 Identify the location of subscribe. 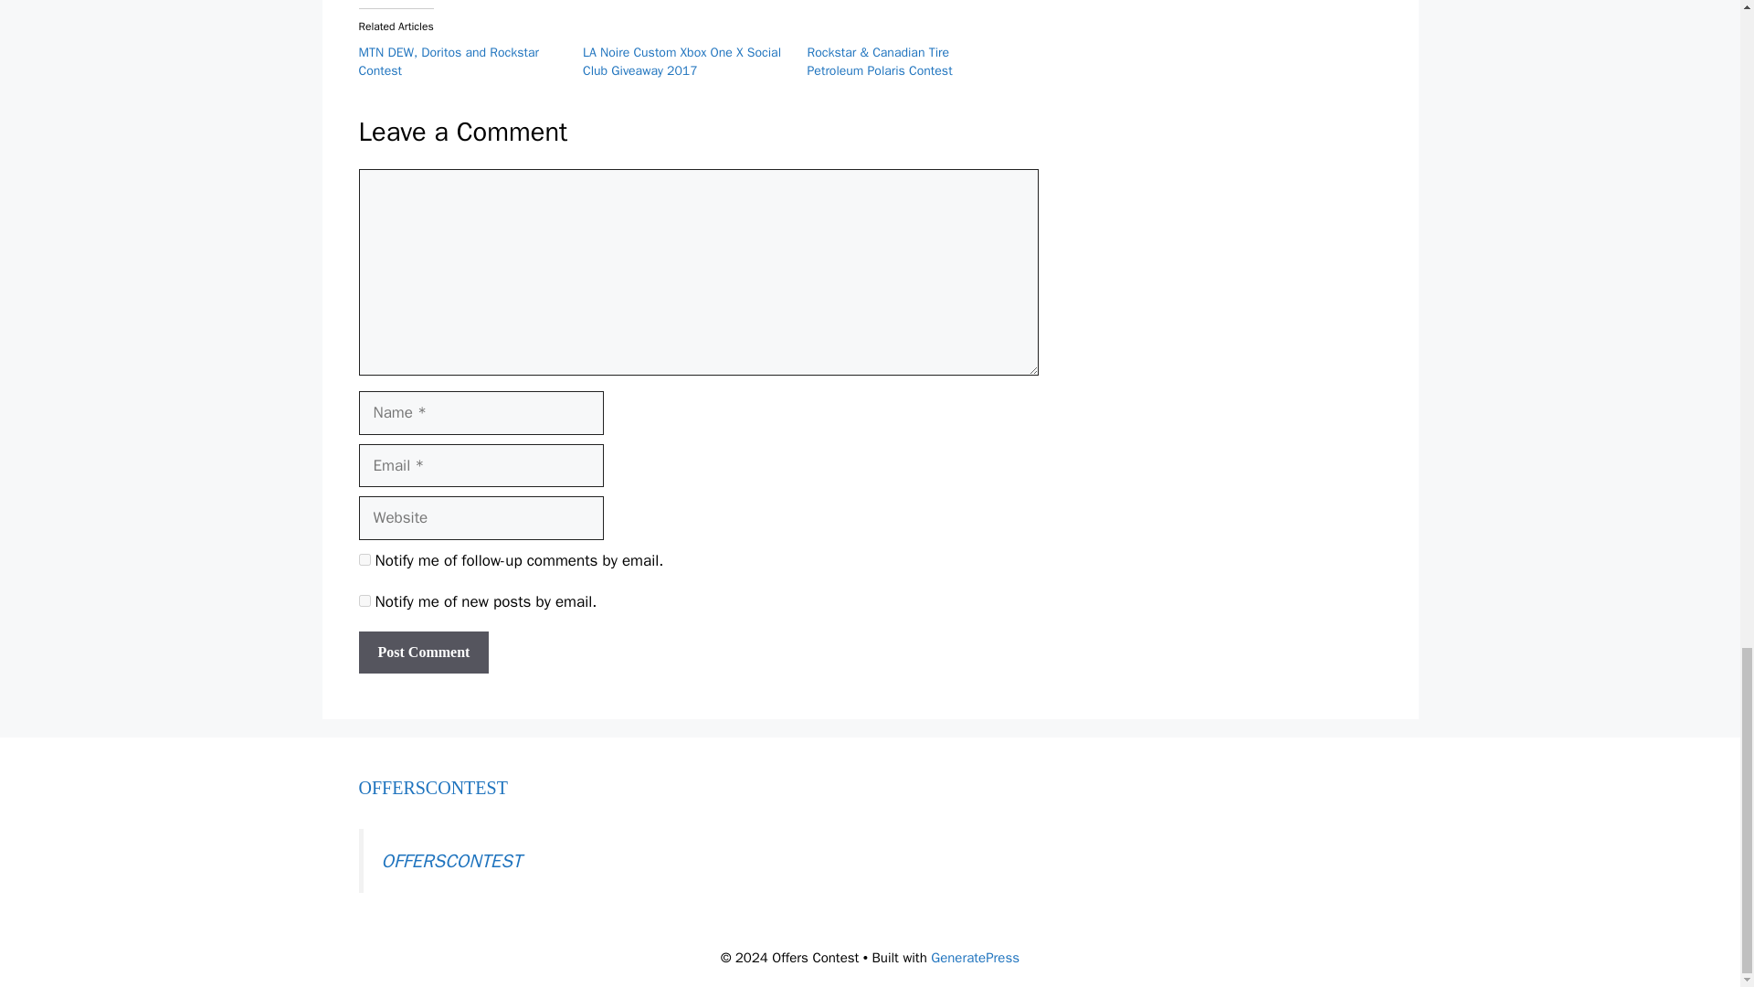
(364, 559).